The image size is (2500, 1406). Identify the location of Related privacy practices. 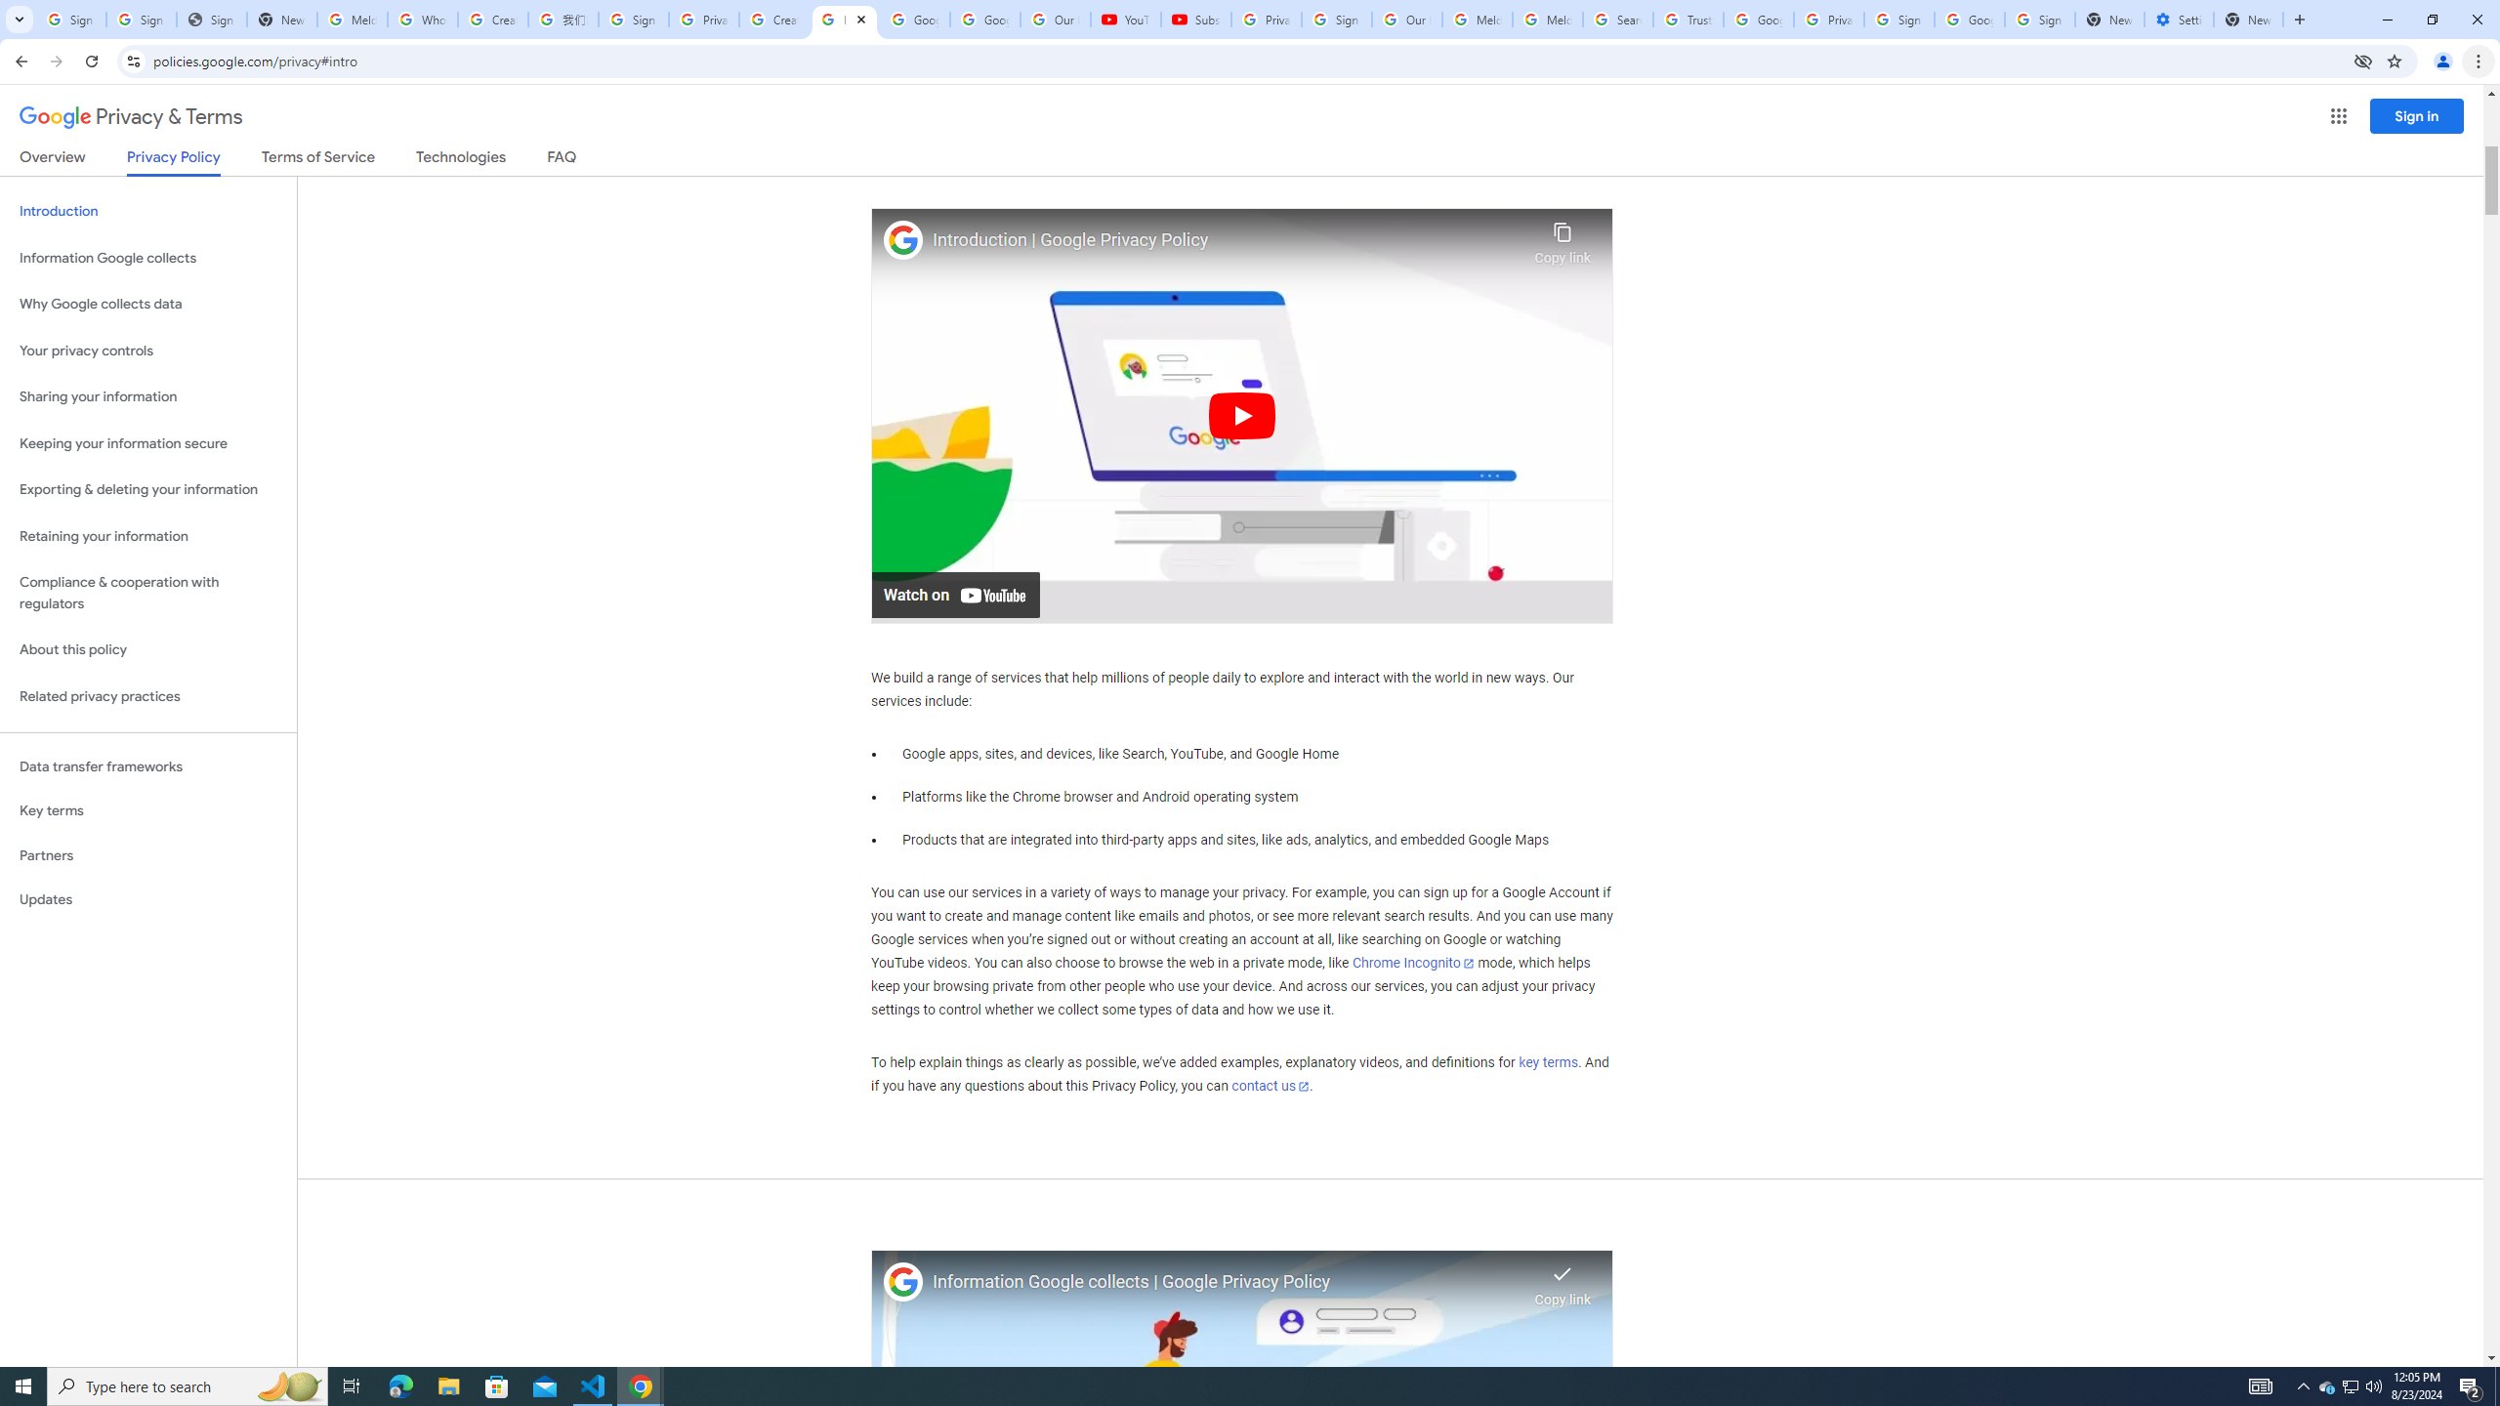
(148, 696).